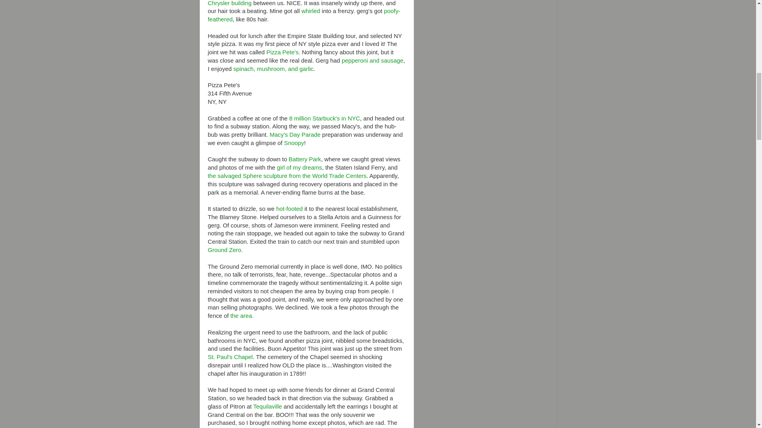  Describe the element at coordinates (372, 60) in the screenshot. I see `pepperoni and sausage` at that location.